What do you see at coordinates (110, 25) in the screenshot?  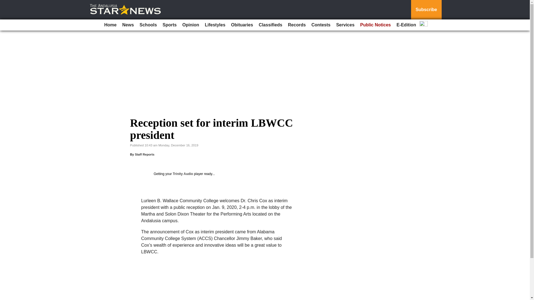 I see `Home` at bounding box center [110, 25].